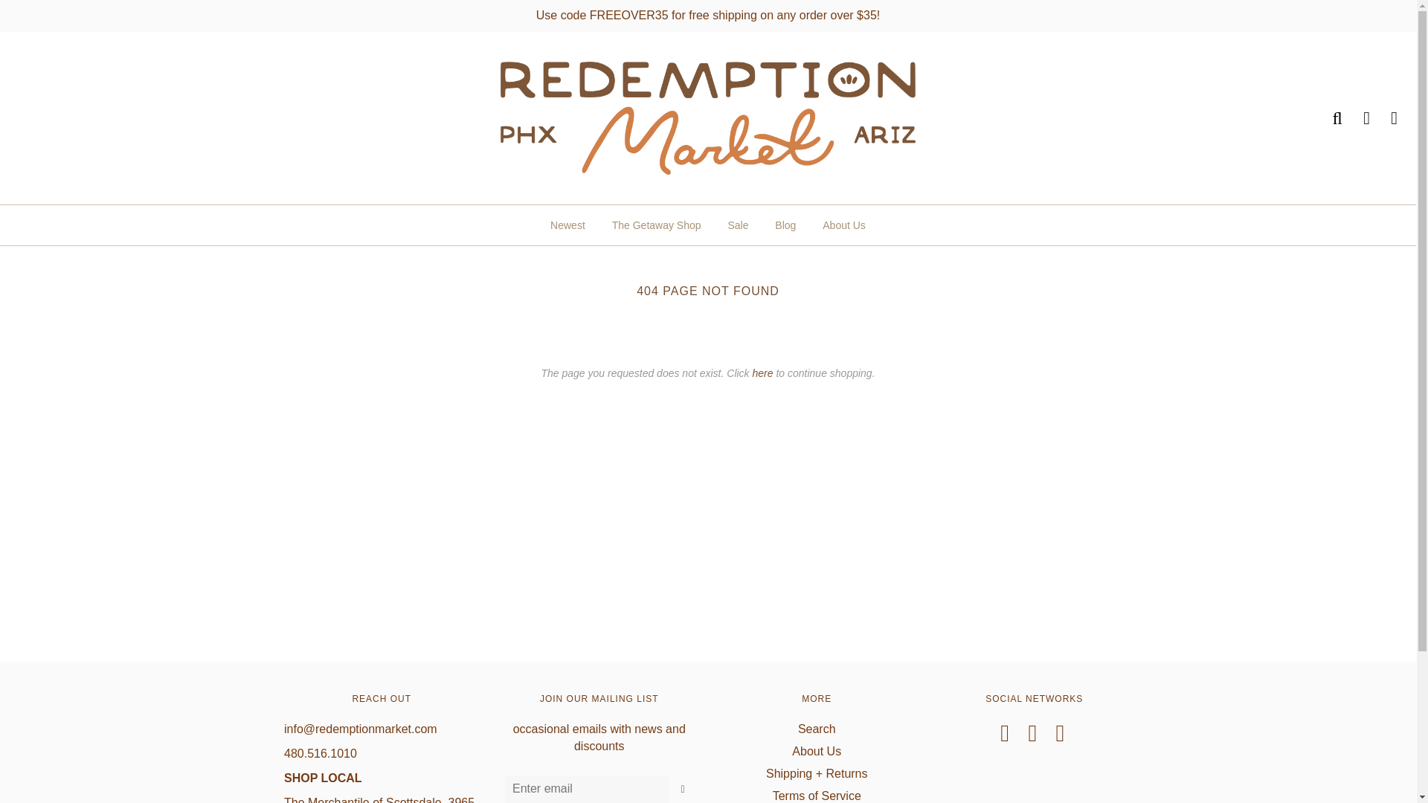 This screenshot has width=1428, height=803. Describe the element at coordinates (763, 373) in the screenshot. I see `here` at that location.